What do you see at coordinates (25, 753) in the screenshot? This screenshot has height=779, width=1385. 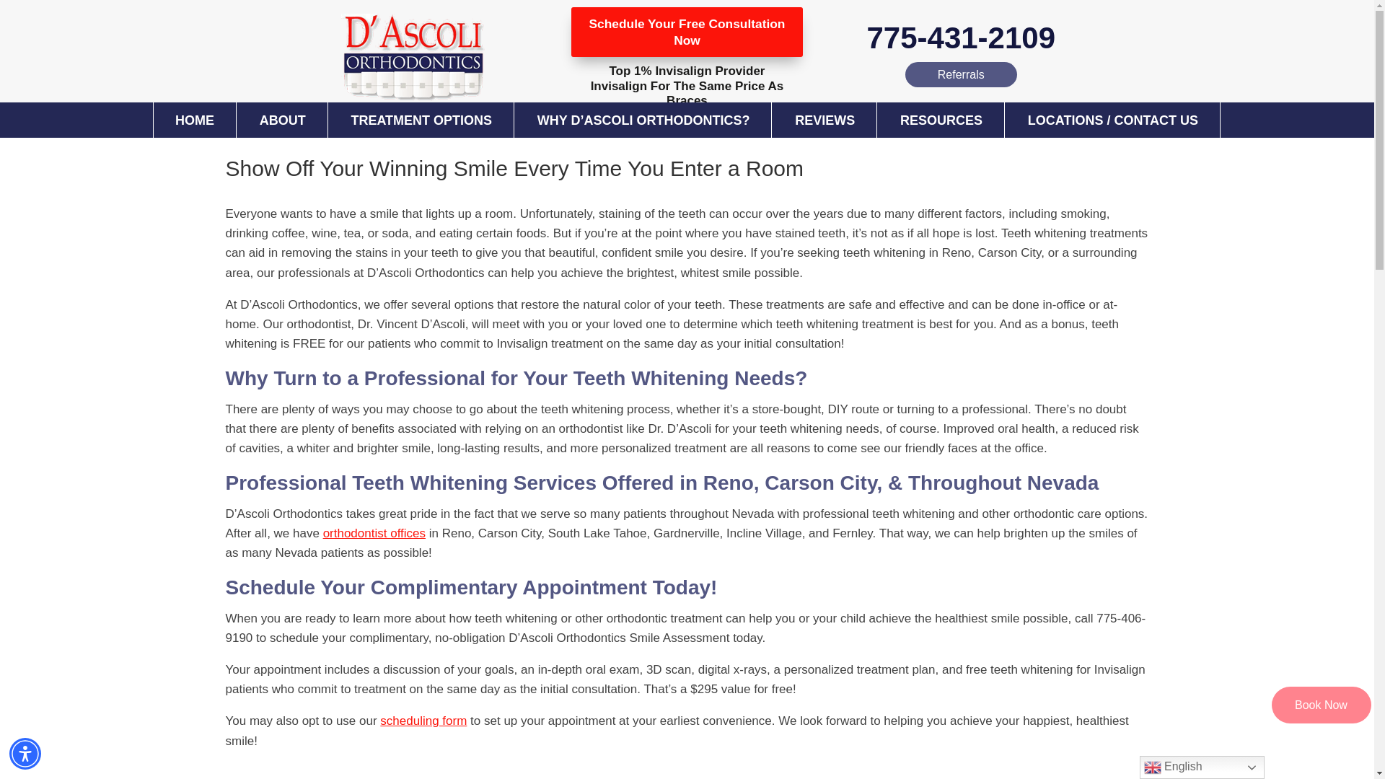 I see `Accessibility Menu` at bounding box center [25, 753].